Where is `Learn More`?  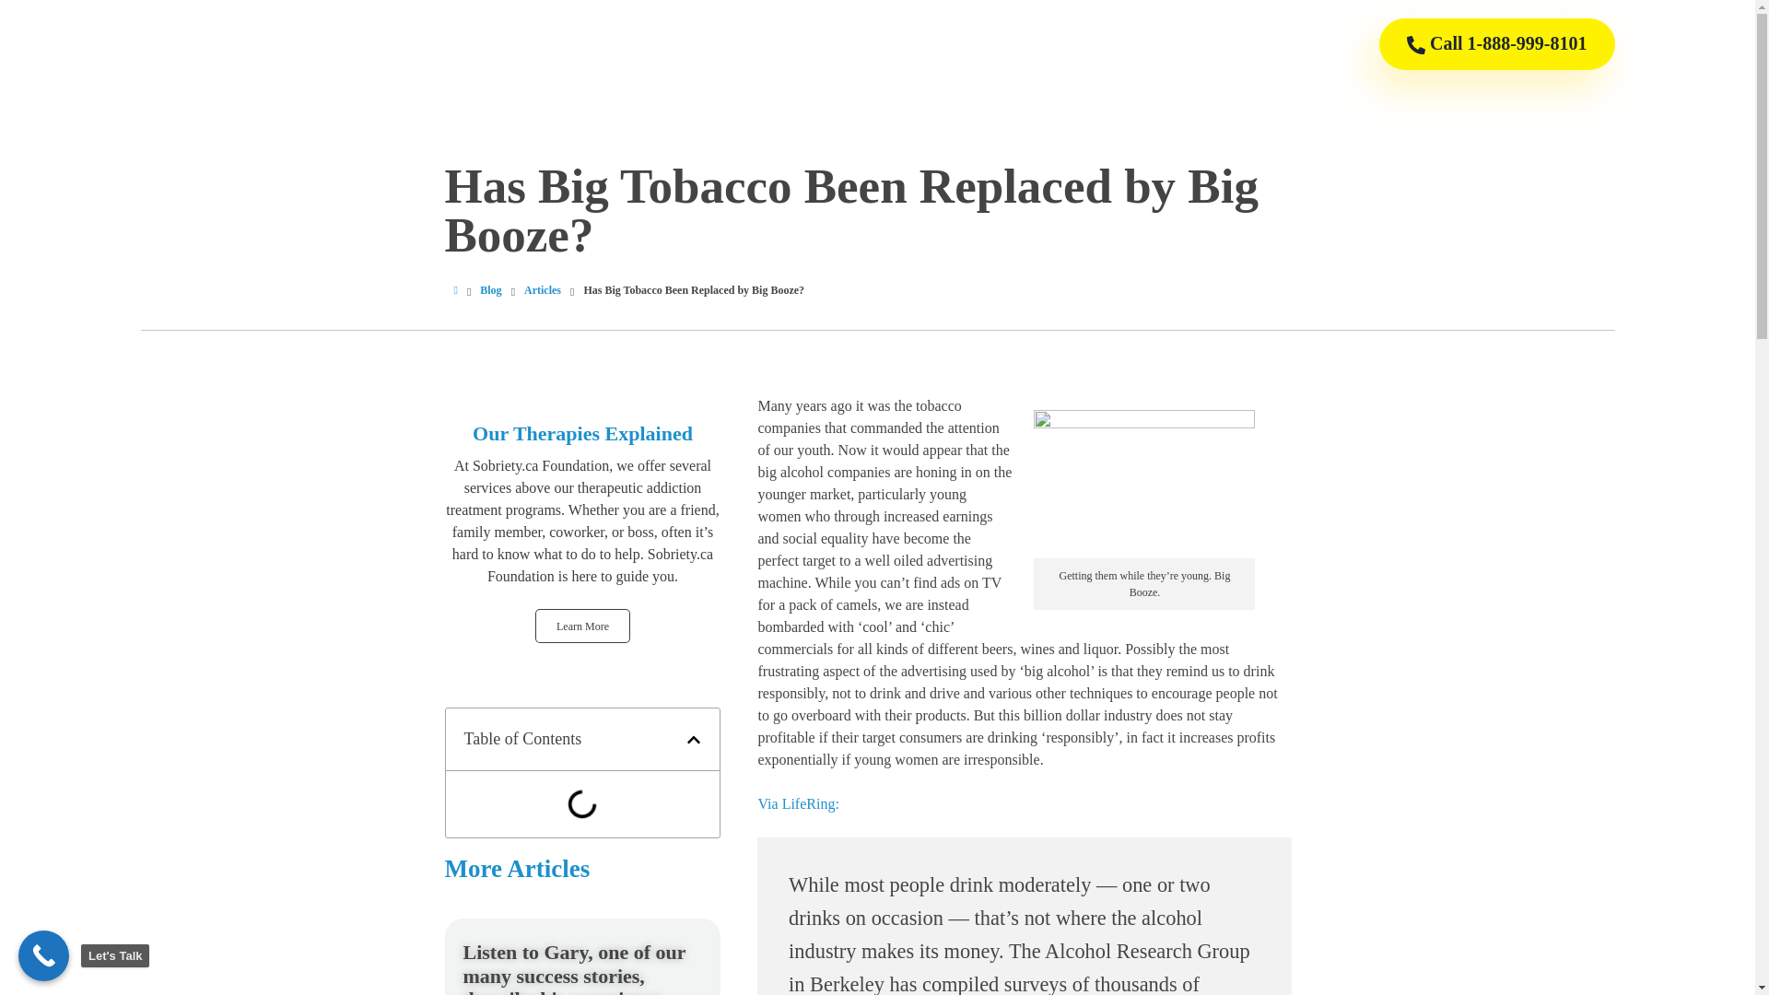 Learn More is located at coordinates (582, 625).